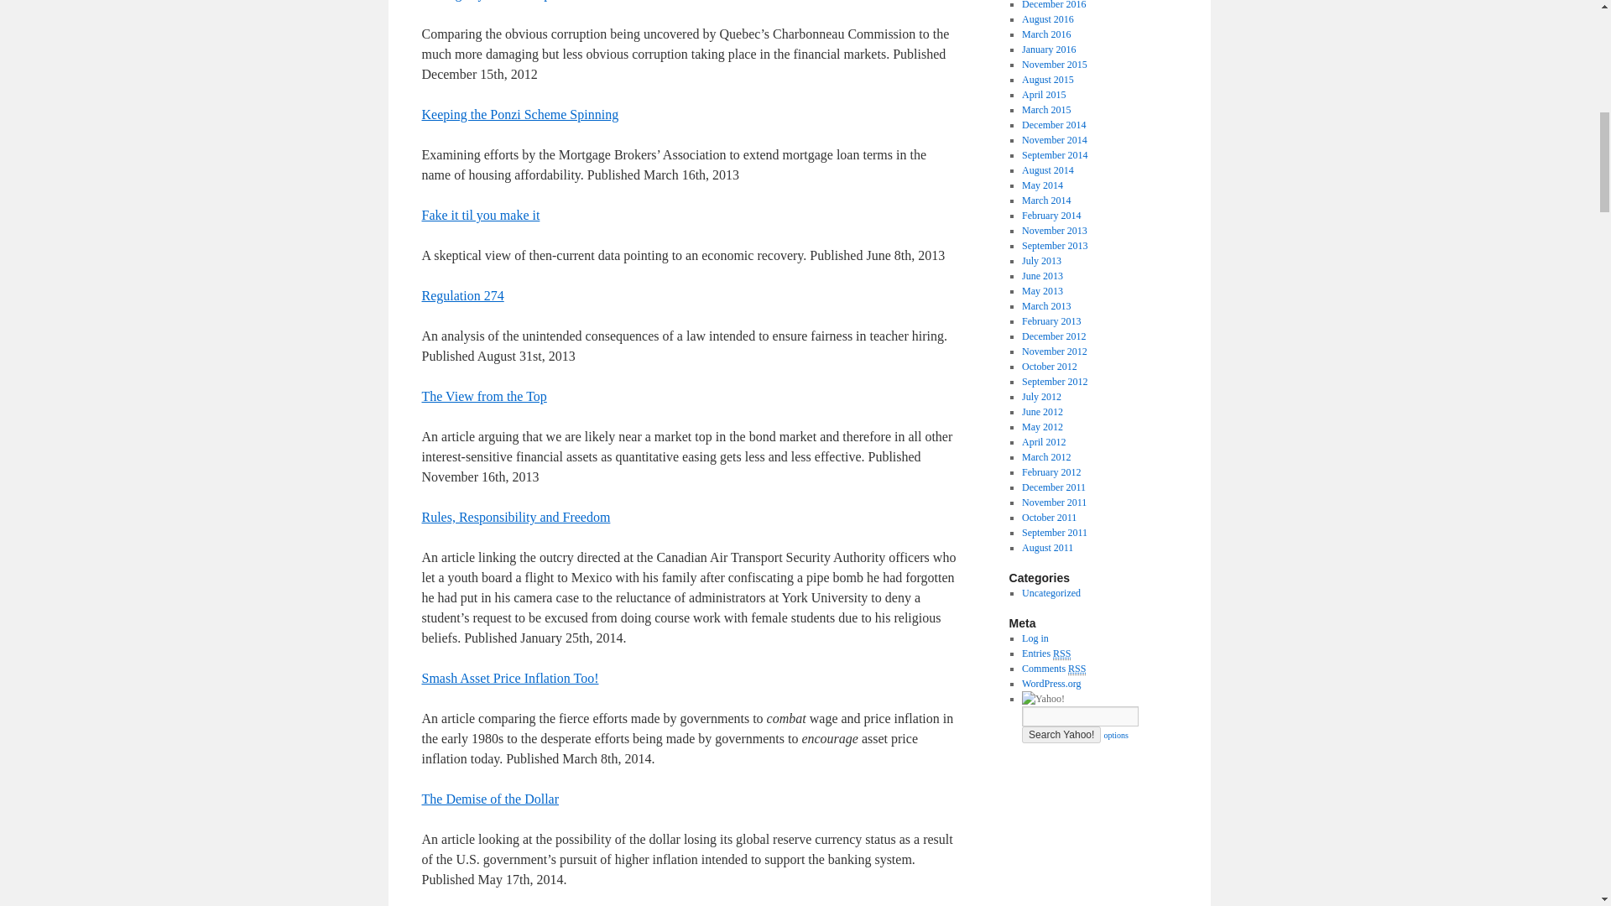 The width and height of the screenshot is (1611, 906). What do you see at coordinates (519, 114) in the screenshot?
I see `Keeping the Ponzi Scheme Spinning` at bounding box center [519, 114].